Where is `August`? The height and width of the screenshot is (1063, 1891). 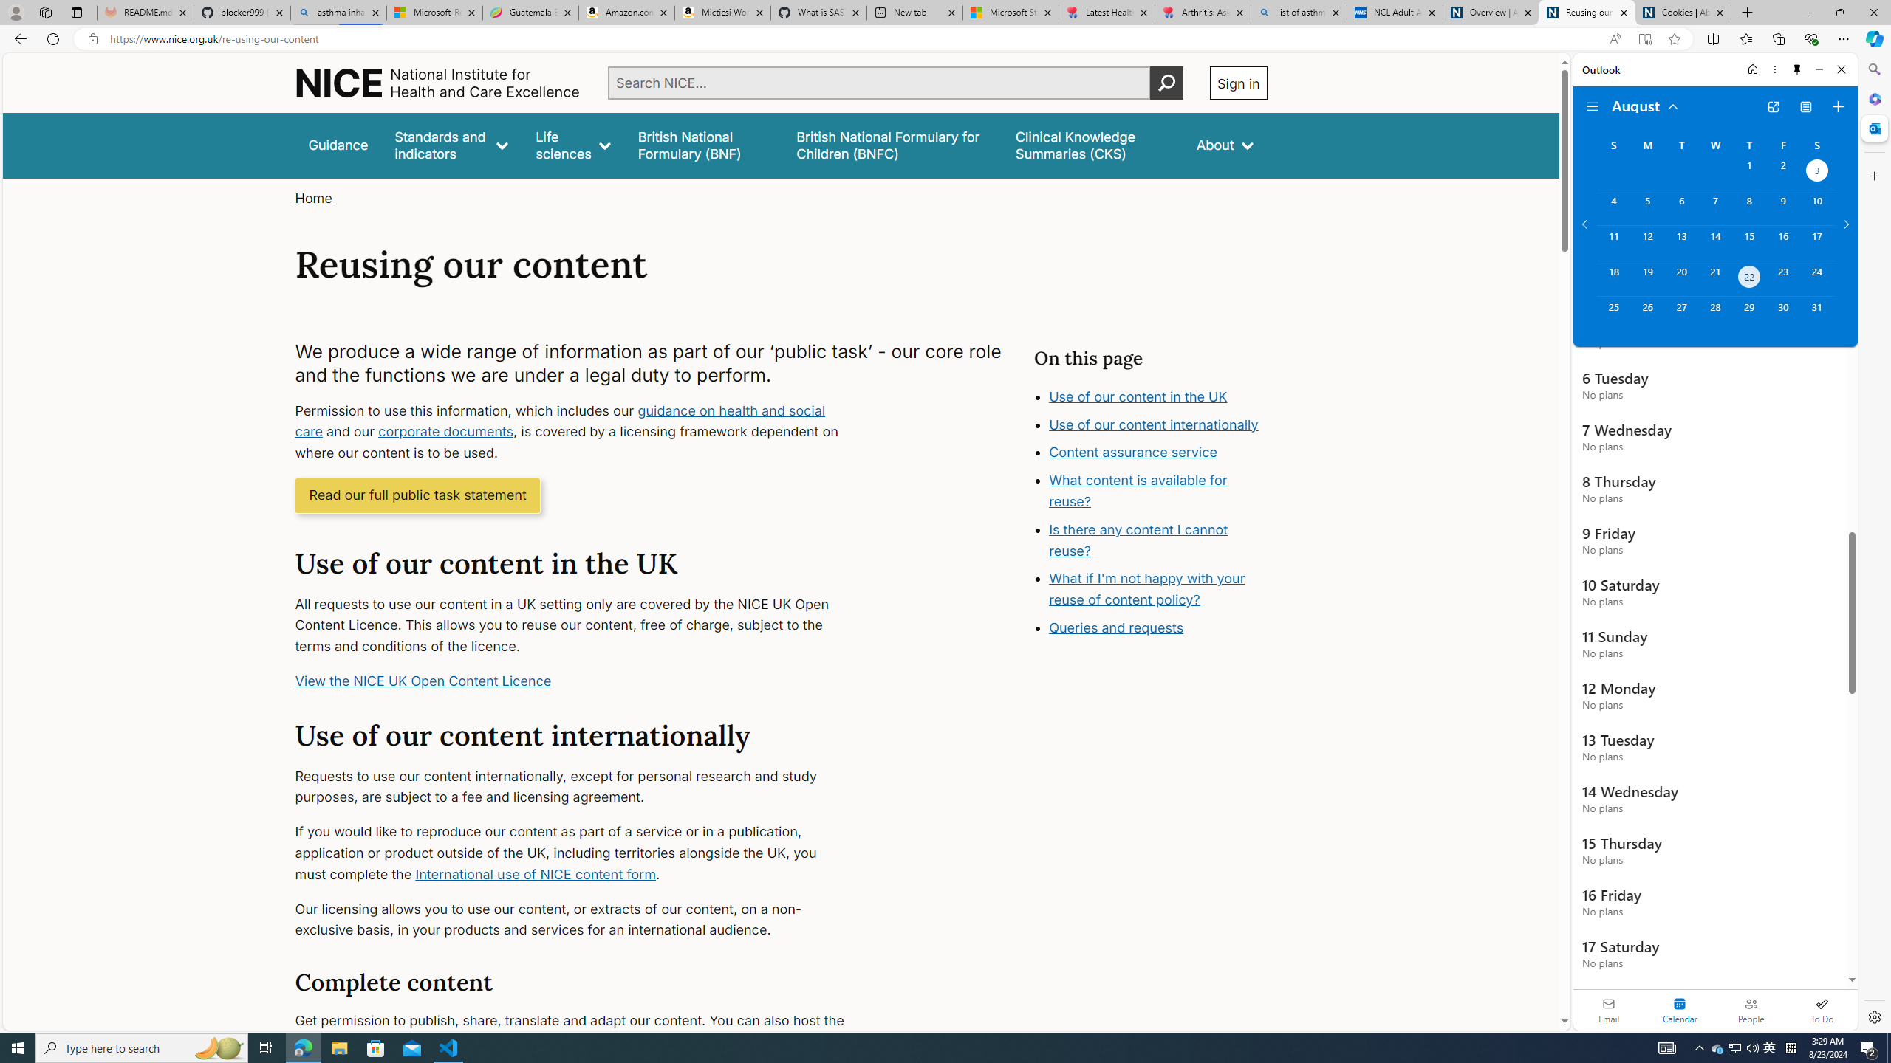 August is located at coordinates (1646, 105).